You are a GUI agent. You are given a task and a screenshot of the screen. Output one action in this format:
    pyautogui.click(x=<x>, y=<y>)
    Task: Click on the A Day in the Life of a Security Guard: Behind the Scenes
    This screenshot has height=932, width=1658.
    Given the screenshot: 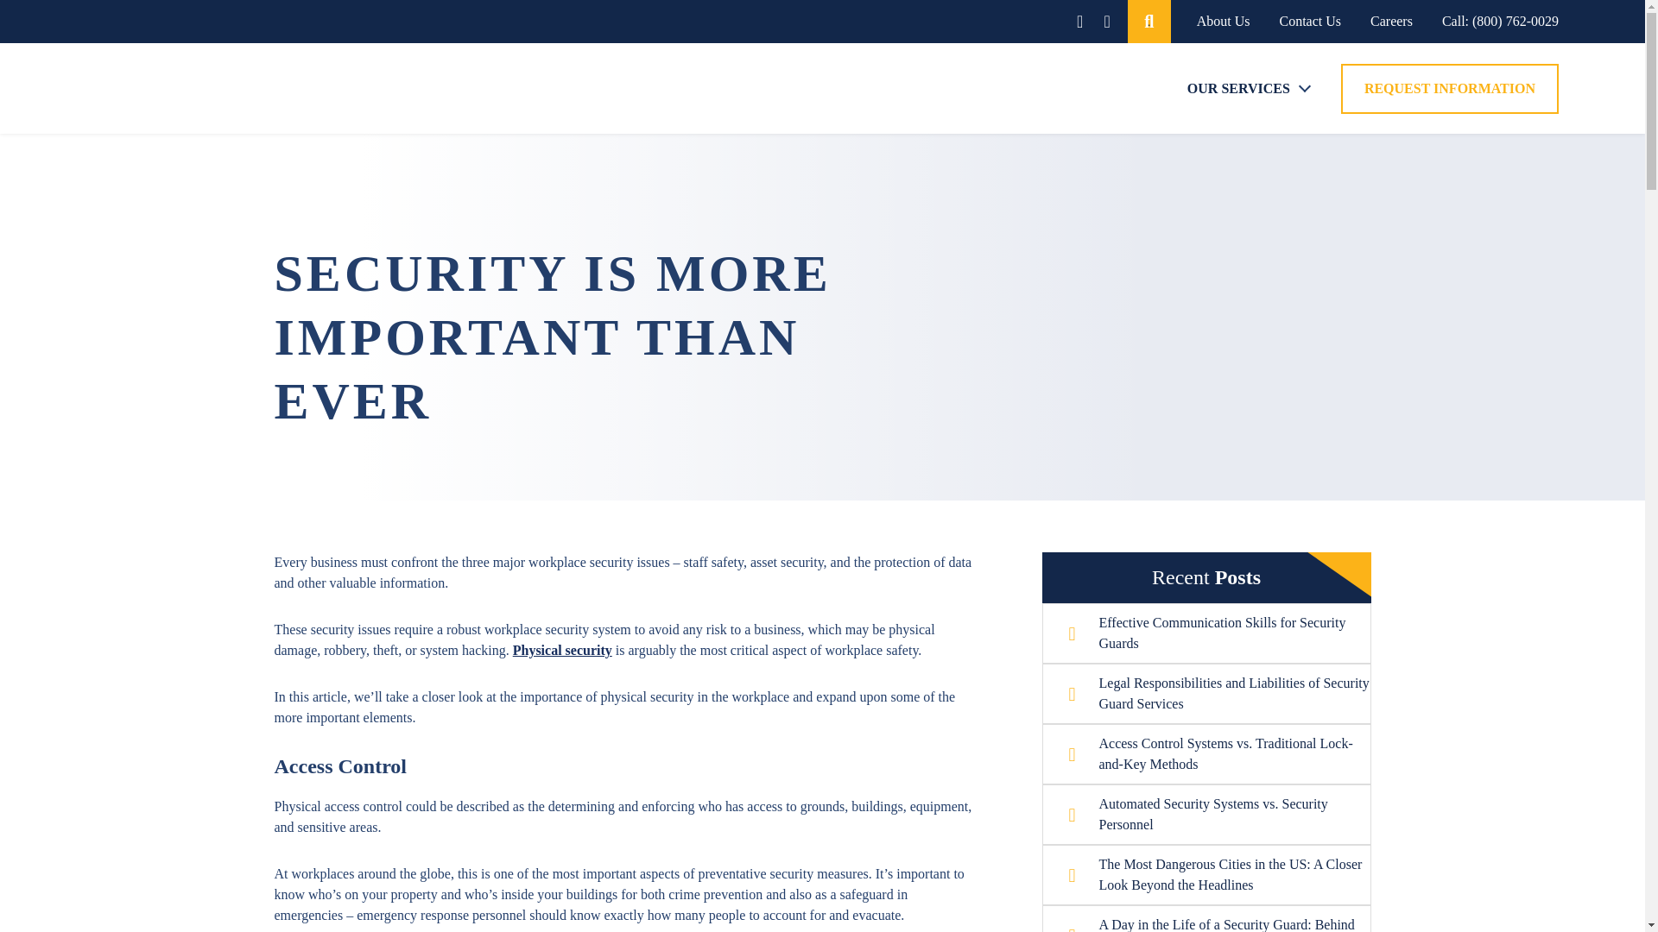 What is the action you would take?
    pyautogui.click(x=1219, y=923)
    